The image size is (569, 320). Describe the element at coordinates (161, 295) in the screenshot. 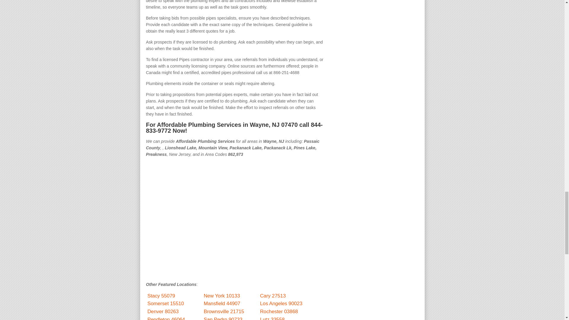

I see `Stacy 55079` at that location.